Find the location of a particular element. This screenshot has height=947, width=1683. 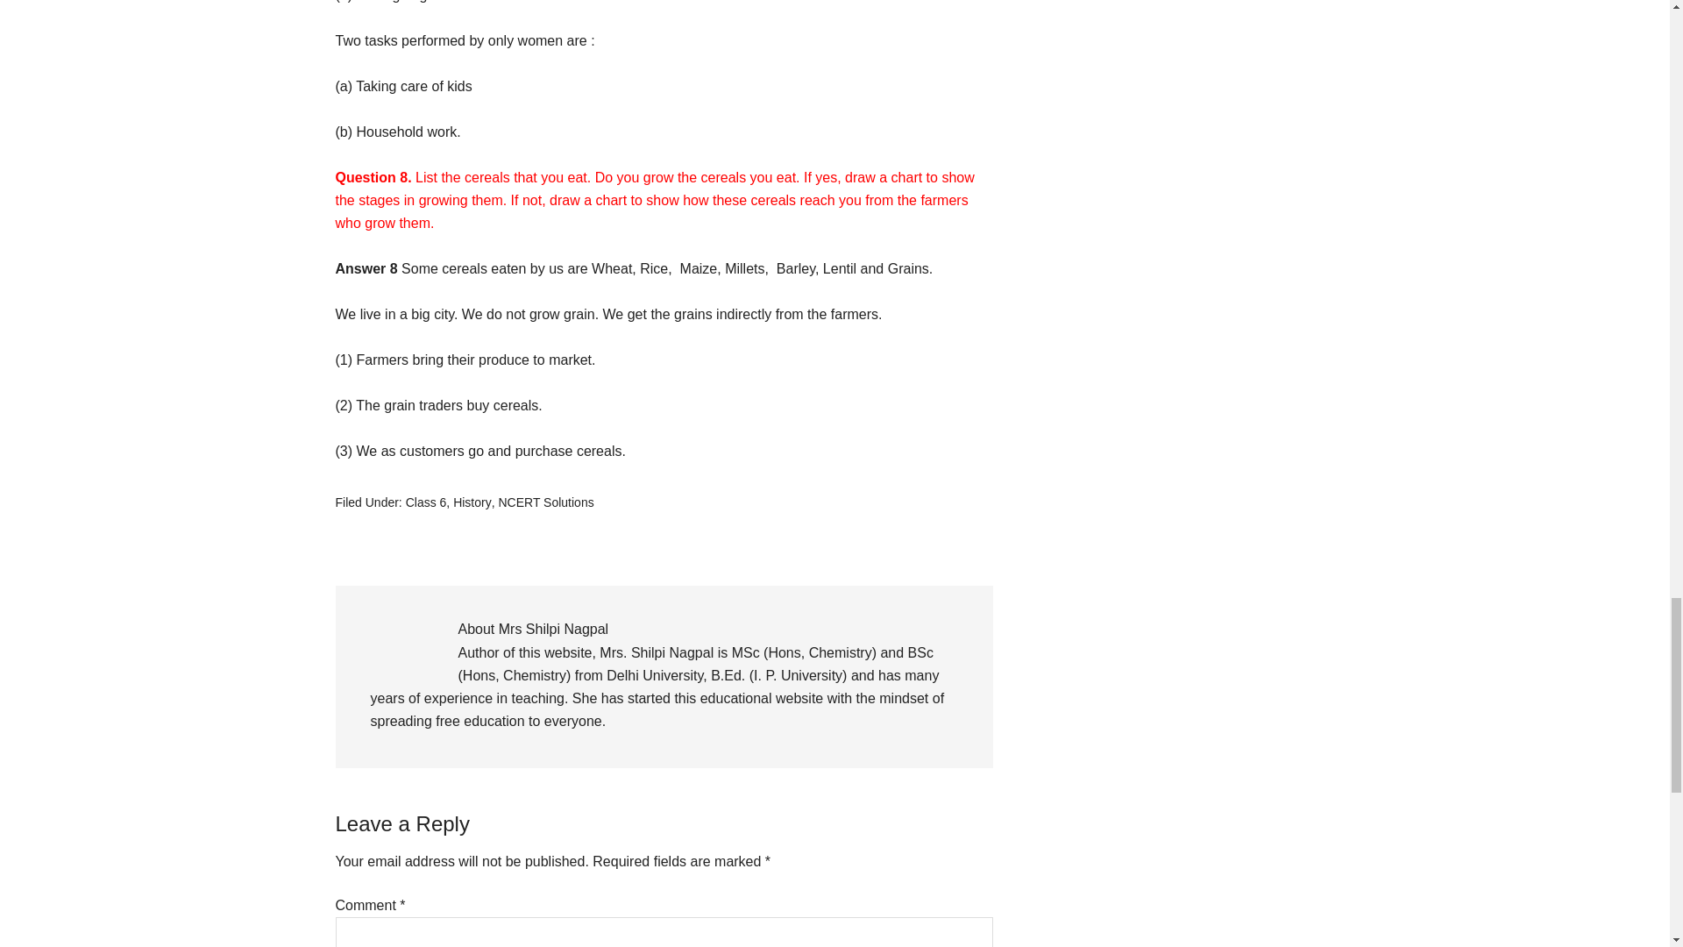

NCERT Solutions is located at coordinates (545, 502).